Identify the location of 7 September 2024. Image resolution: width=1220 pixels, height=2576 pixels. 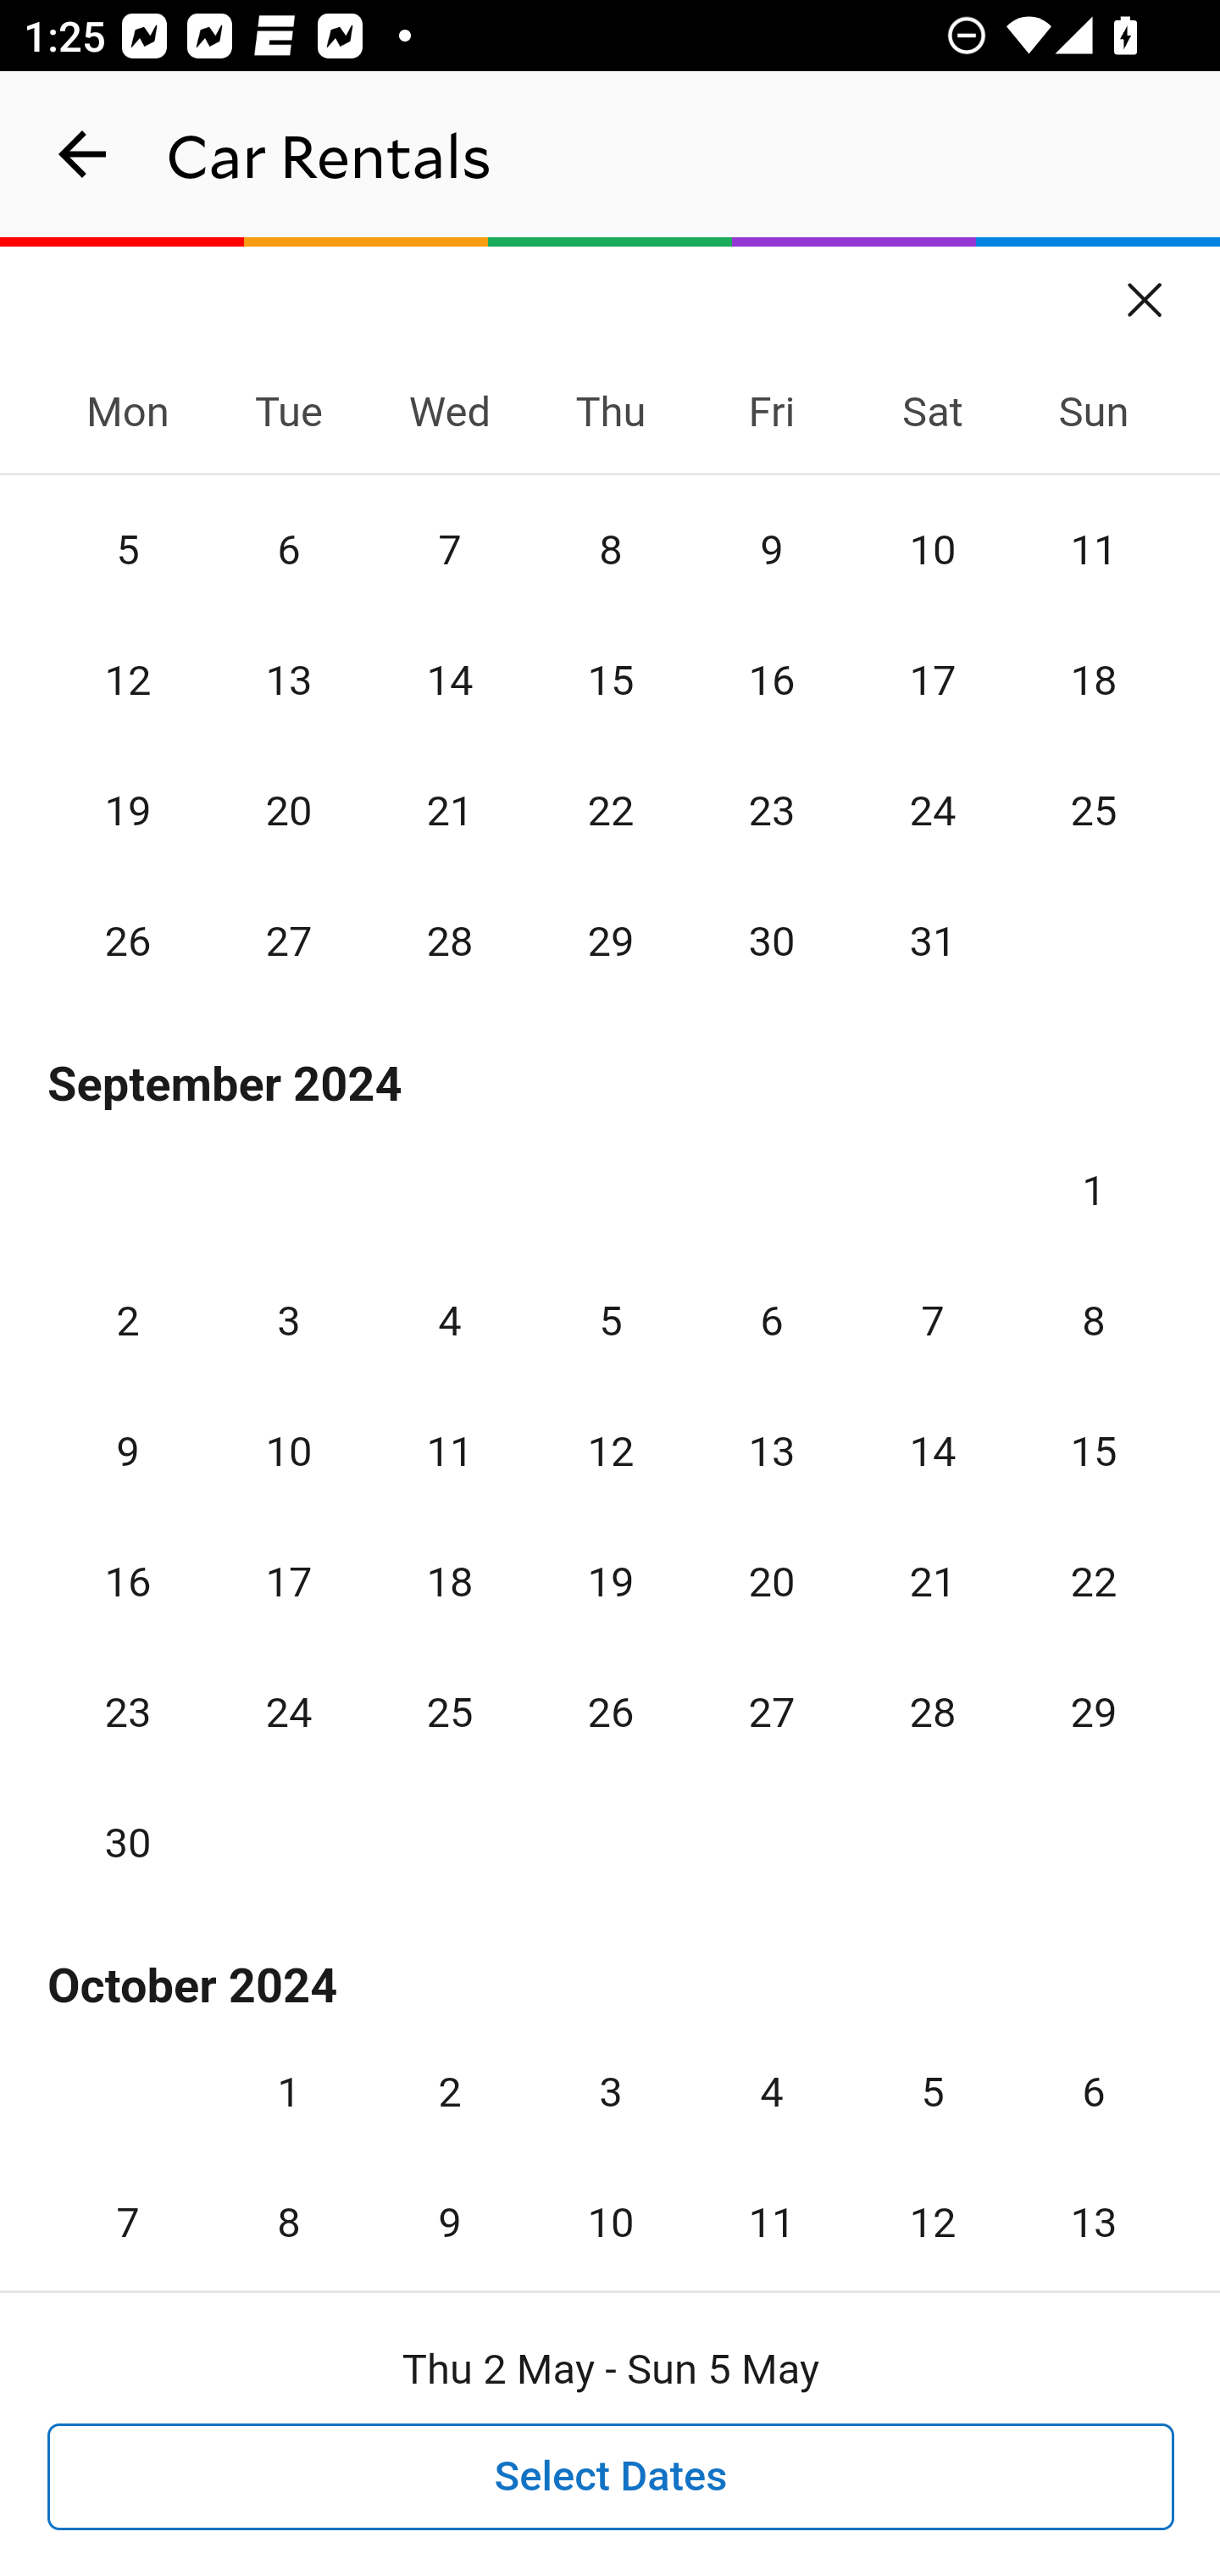
(932, 1321).